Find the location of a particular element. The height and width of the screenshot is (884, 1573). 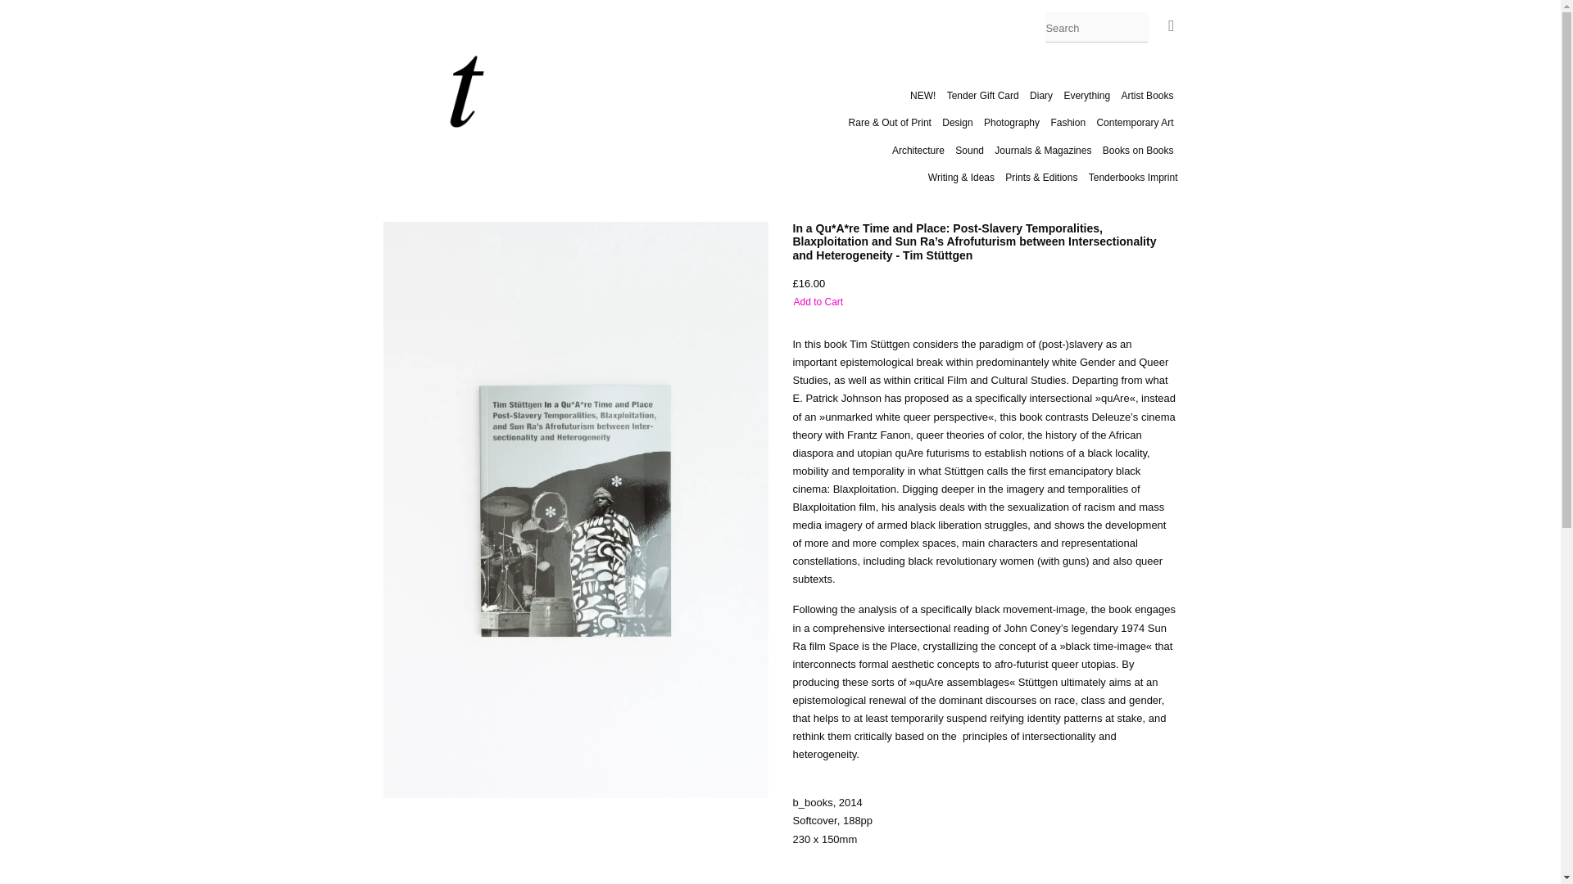

Artist Books is located at coordinates (1147, 95).